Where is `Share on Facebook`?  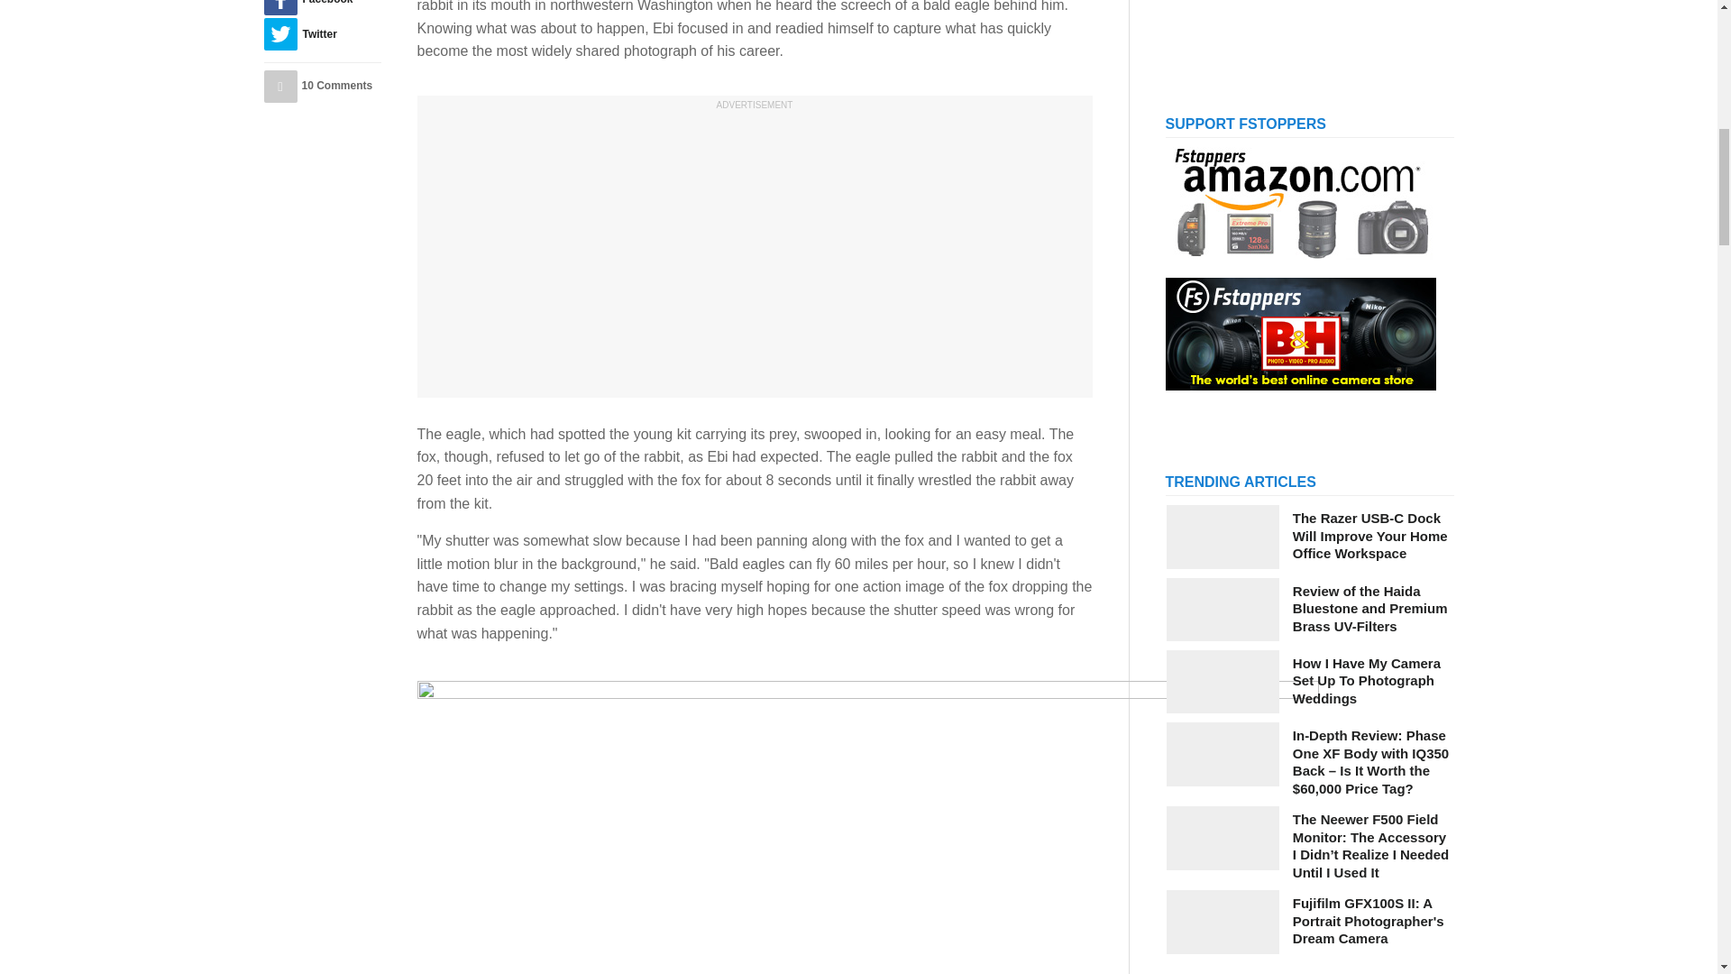
Share on Facebook is located at coordinates (321, 7).